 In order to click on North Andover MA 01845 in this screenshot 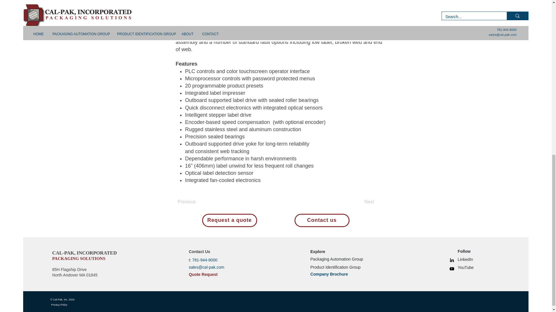, I will do `click(75, 275)`.